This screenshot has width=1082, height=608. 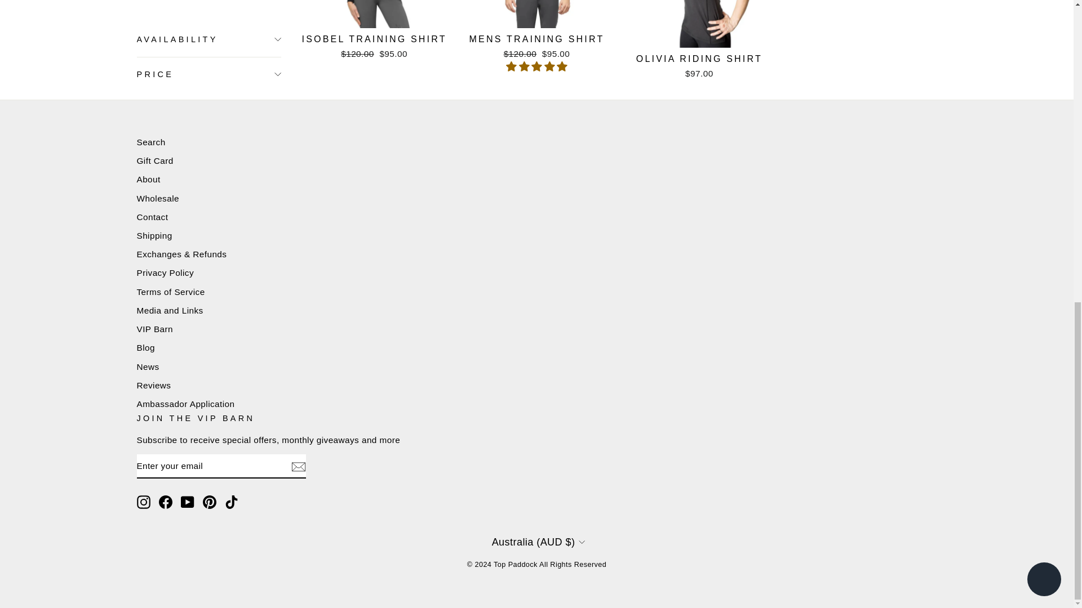 I want to click on Top Paddock on Pinterest, so click(x=210, y=502).